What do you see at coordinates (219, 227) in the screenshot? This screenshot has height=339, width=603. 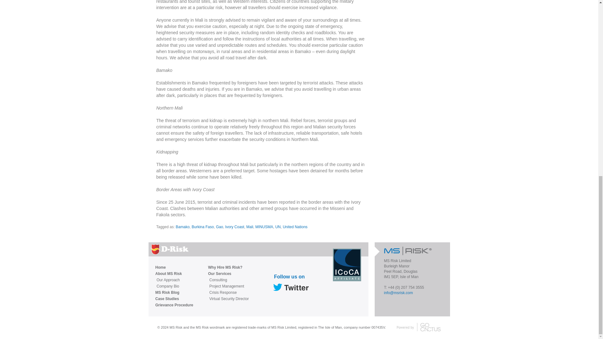 I see `Gao` at bounding box center [219, 227].